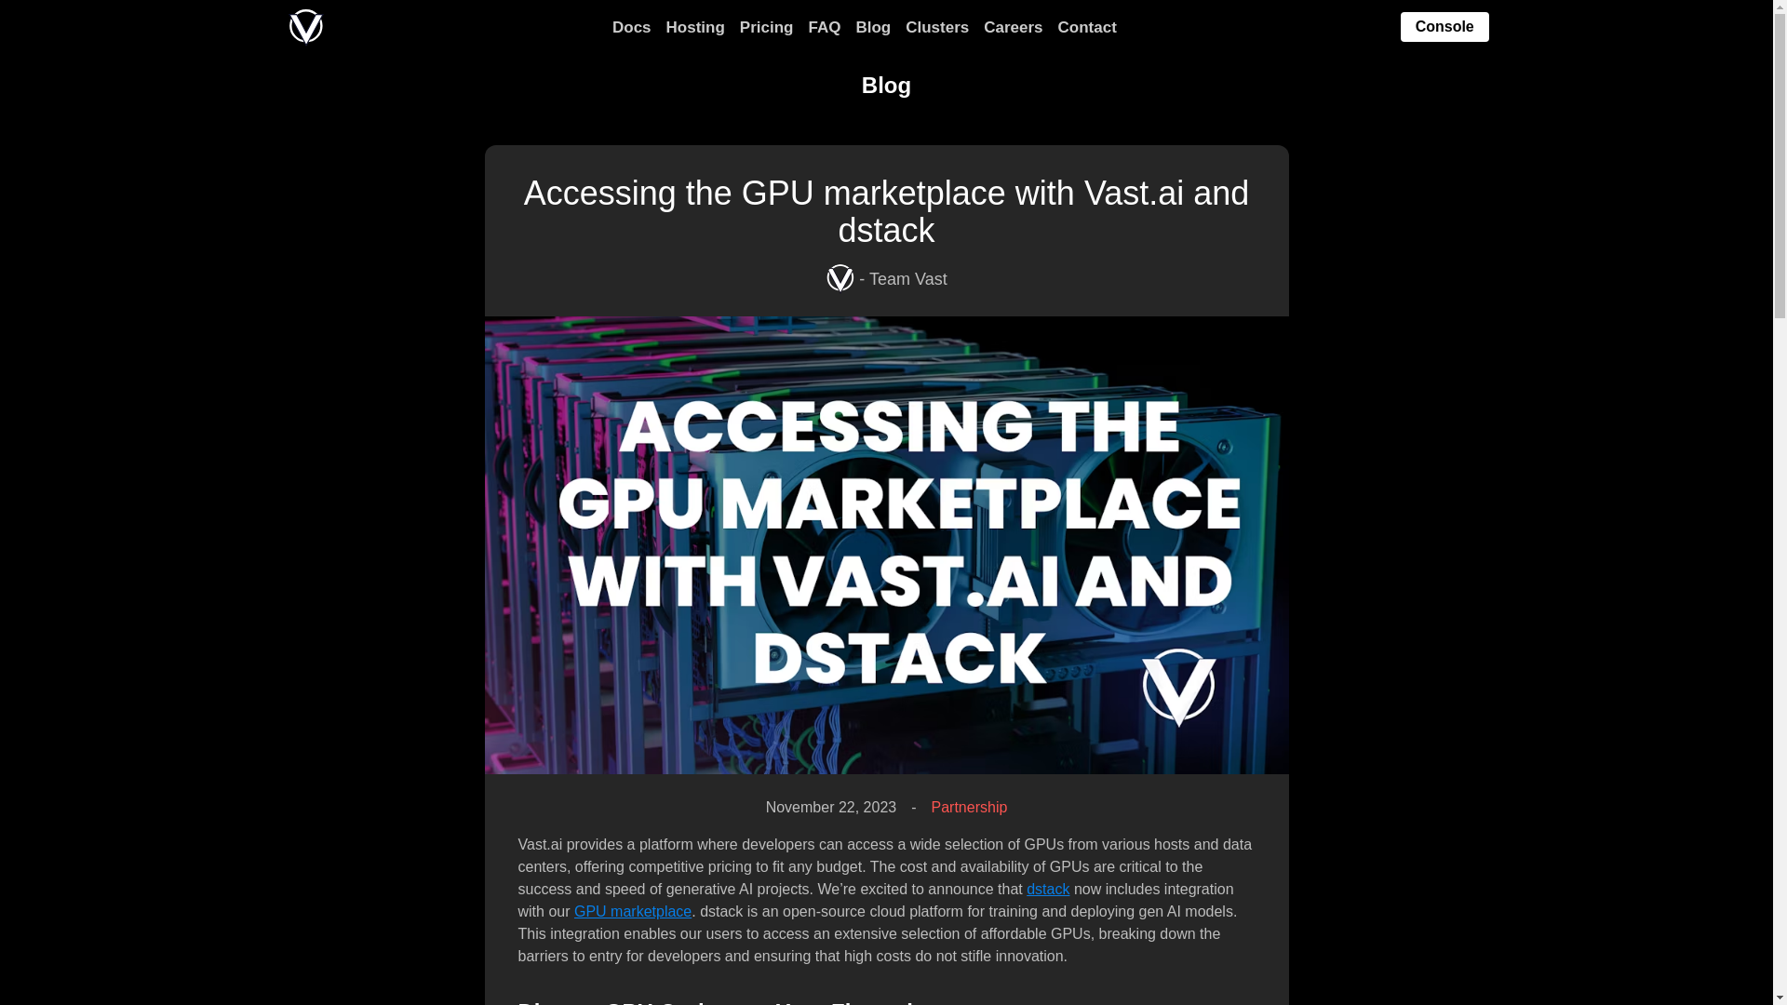 This screenshot has height=1005, width=1787. I want to click on Partnership, so click(969, 808).